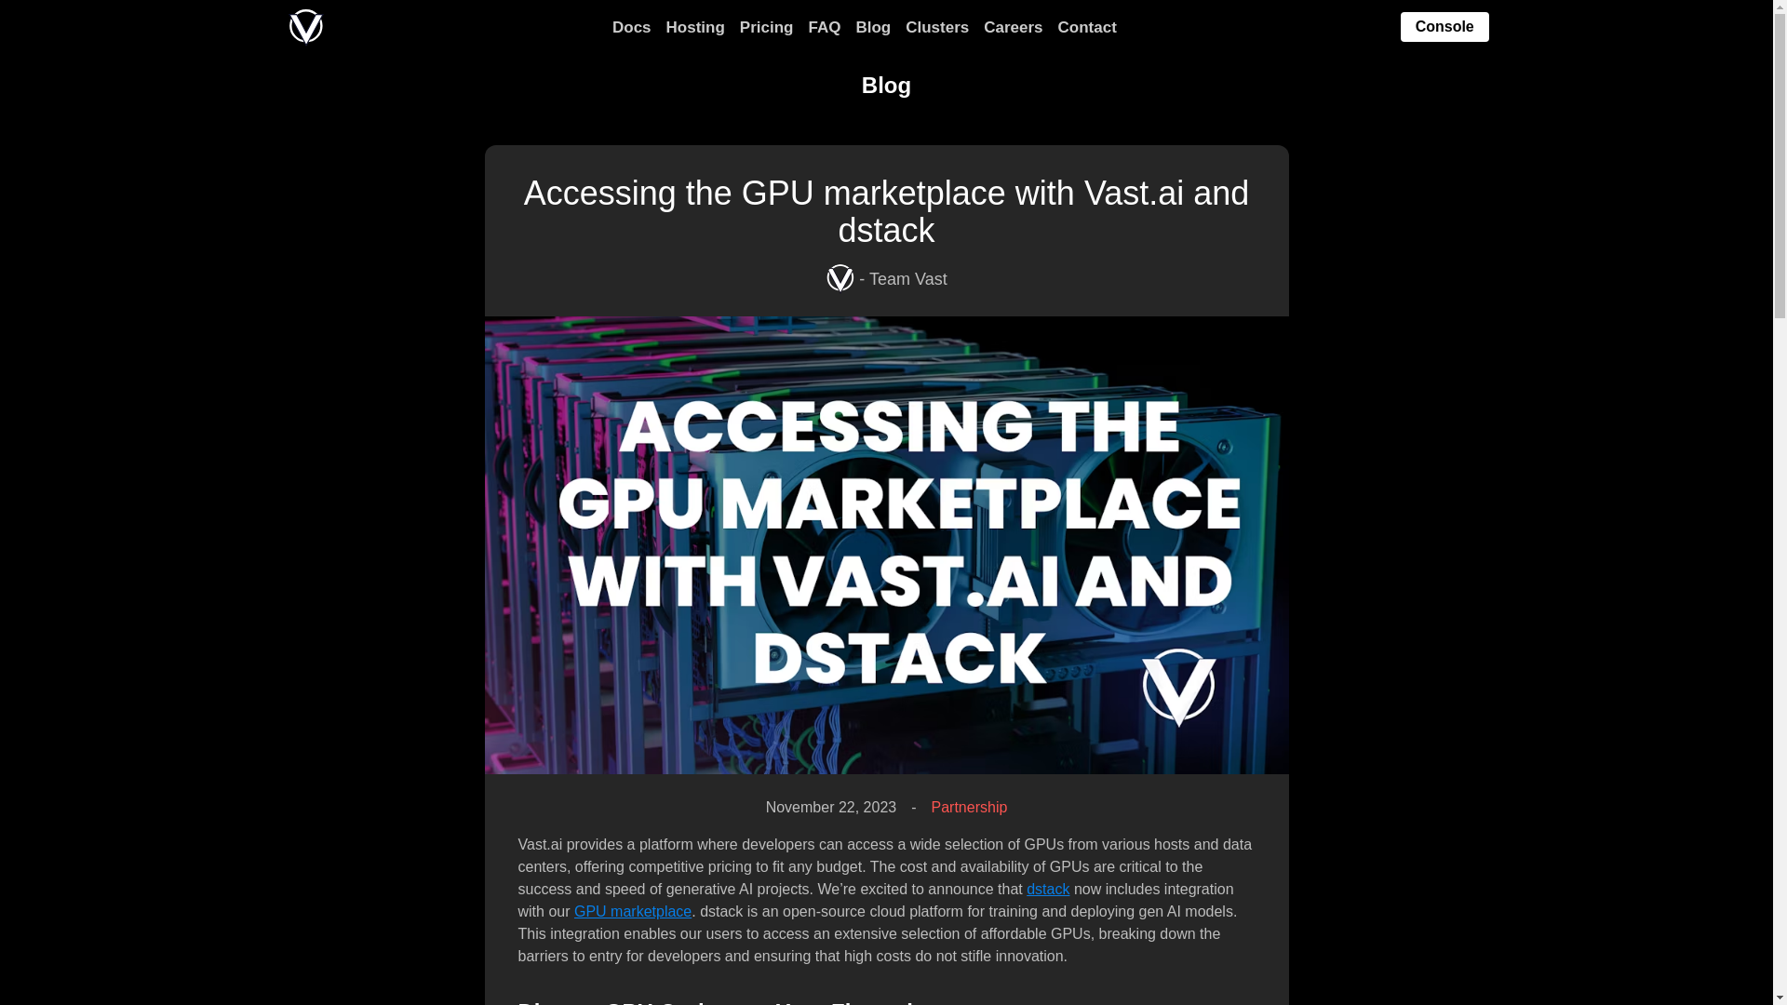 This screenshot has height=1005, width=1787. I want to click on Partnership, so click(969, 808).